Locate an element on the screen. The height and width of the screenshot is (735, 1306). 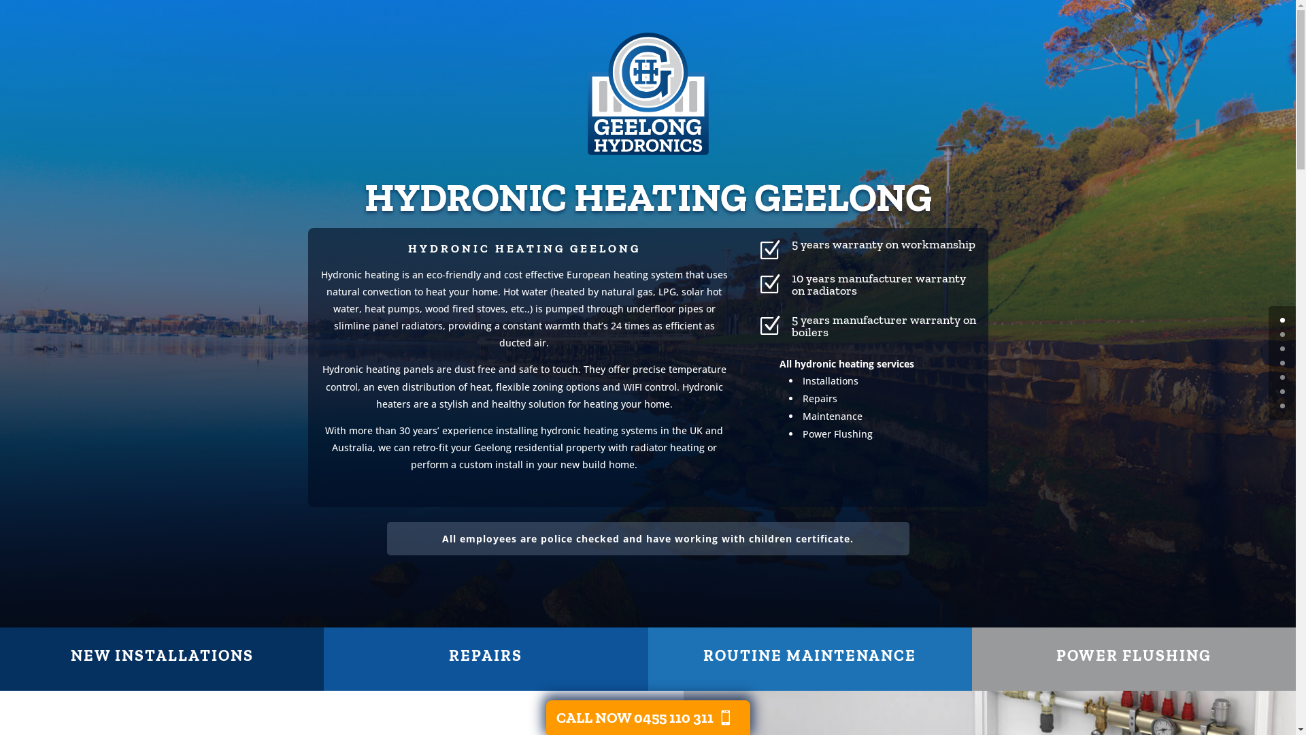
6 is located at coordinates (1283, 406).